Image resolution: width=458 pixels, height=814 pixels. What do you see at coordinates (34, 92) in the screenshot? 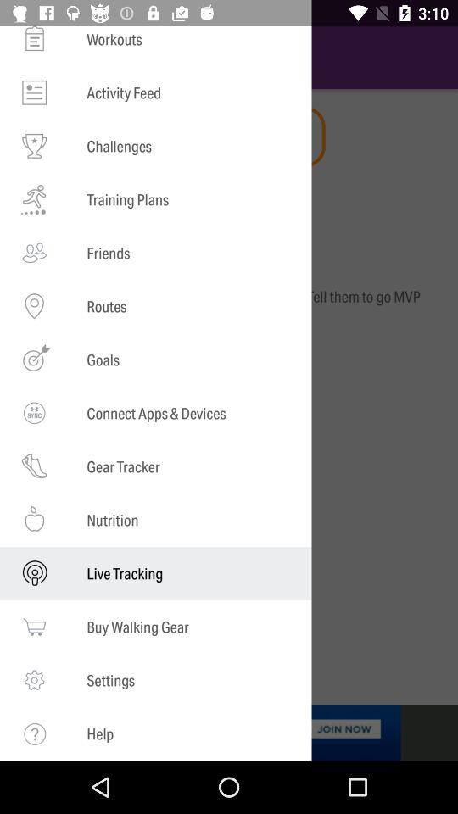
I see `select the icon which is left to the text activity feed` at bounding box center [34, 92].